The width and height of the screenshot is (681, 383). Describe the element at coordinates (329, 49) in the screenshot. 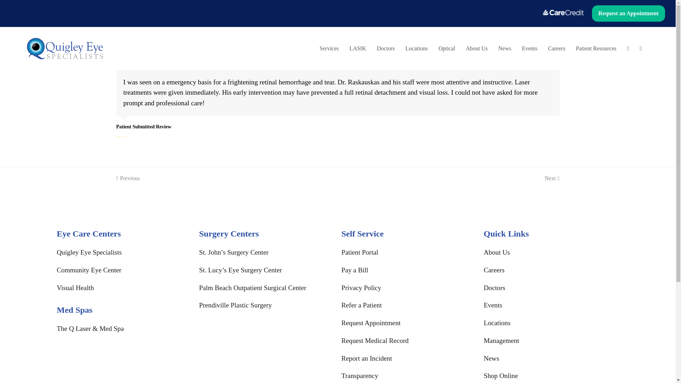

I see `Services` at that location.